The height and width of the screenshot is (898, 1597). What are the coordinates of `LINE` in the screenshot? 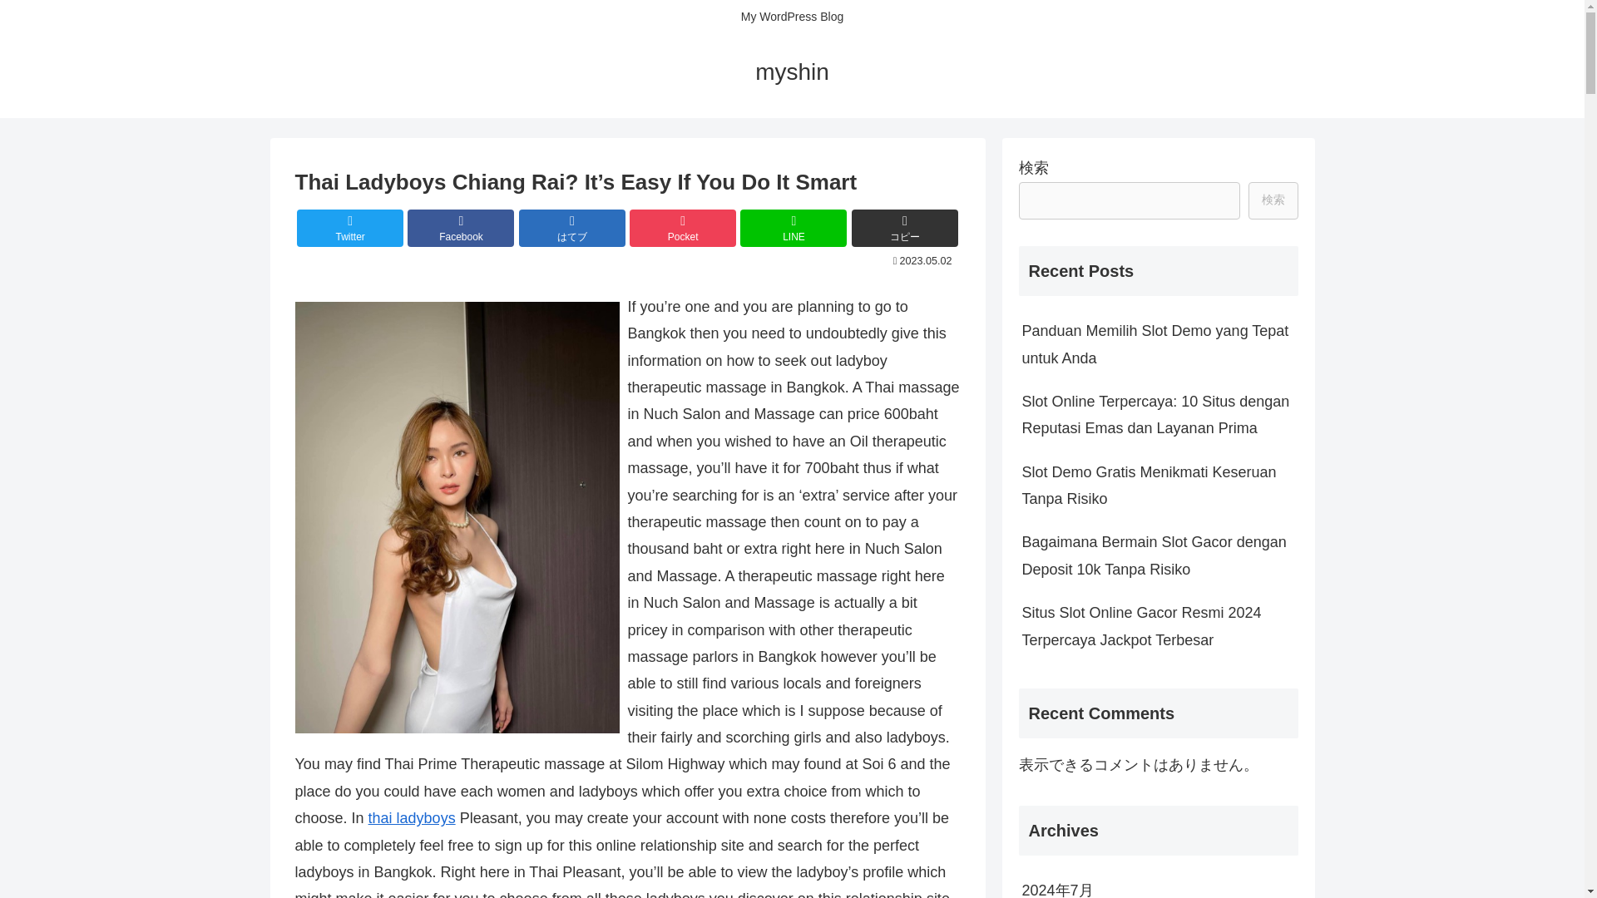 It's located at (794, 228).